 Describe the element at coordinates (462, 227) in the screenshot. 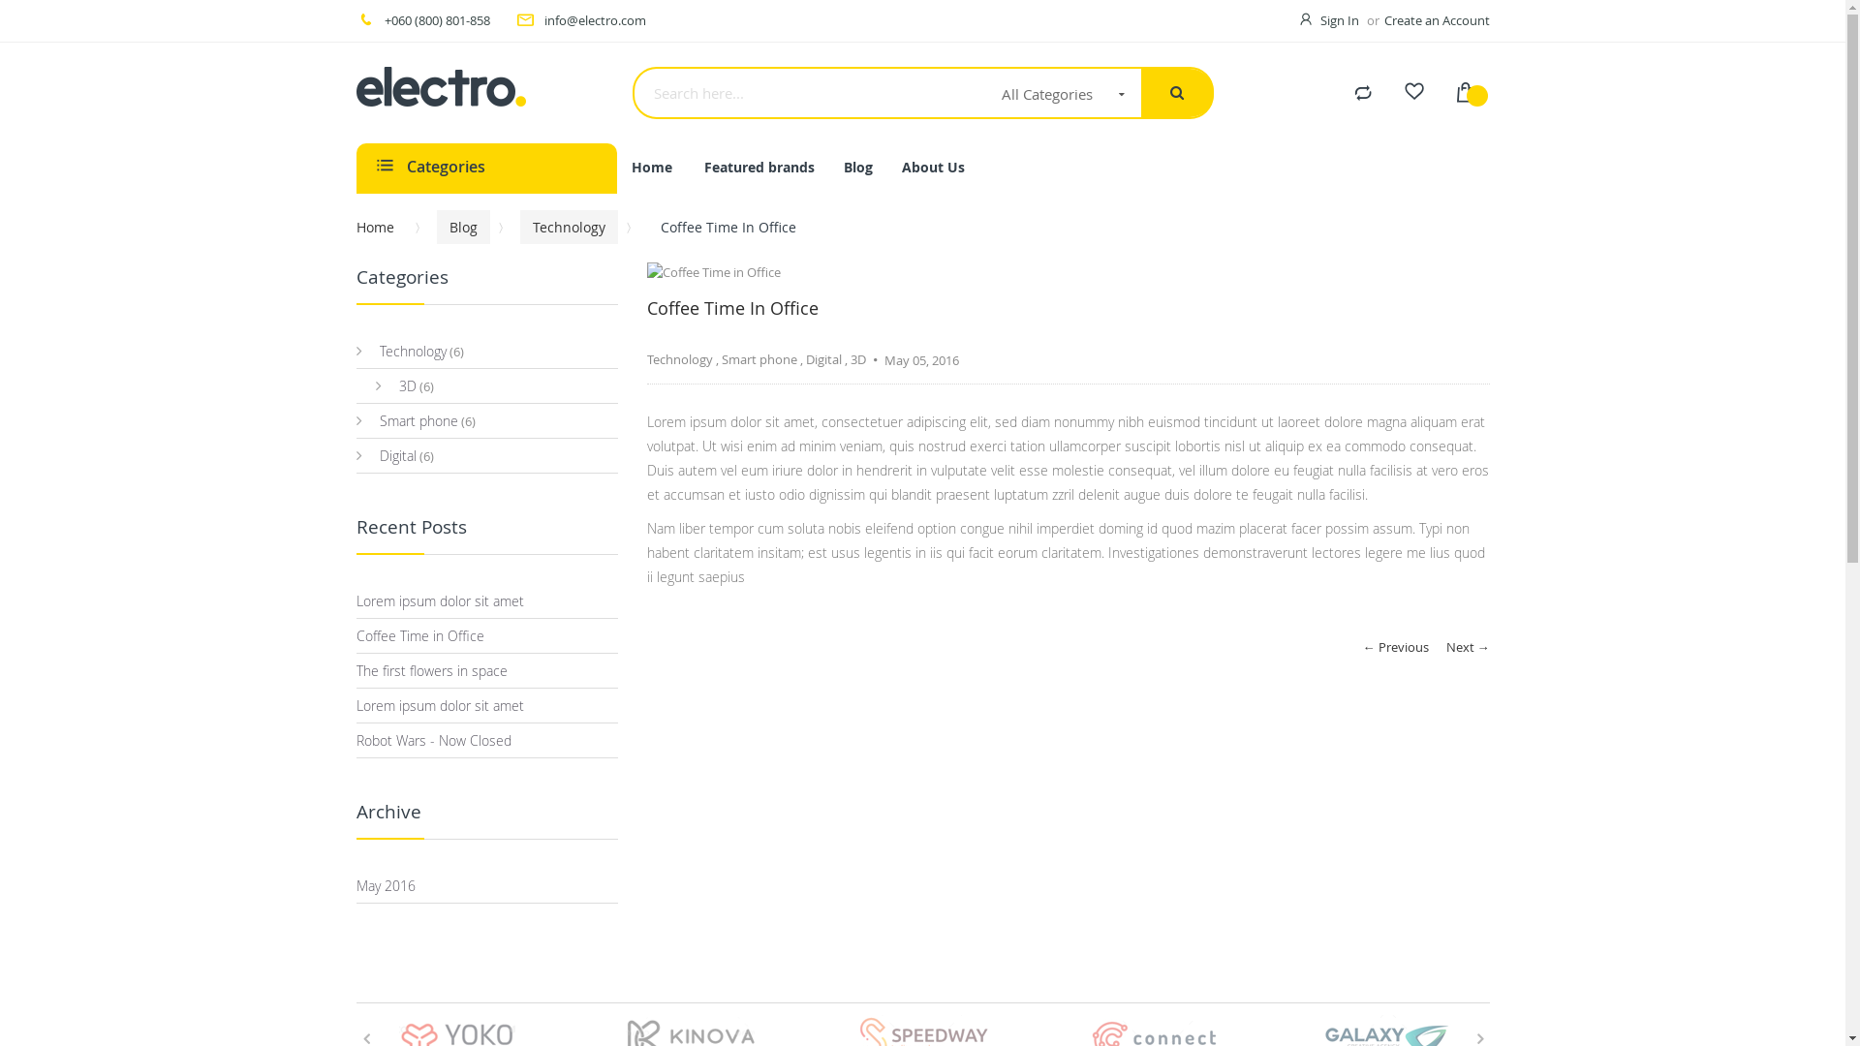

I see `Blog` at that location.